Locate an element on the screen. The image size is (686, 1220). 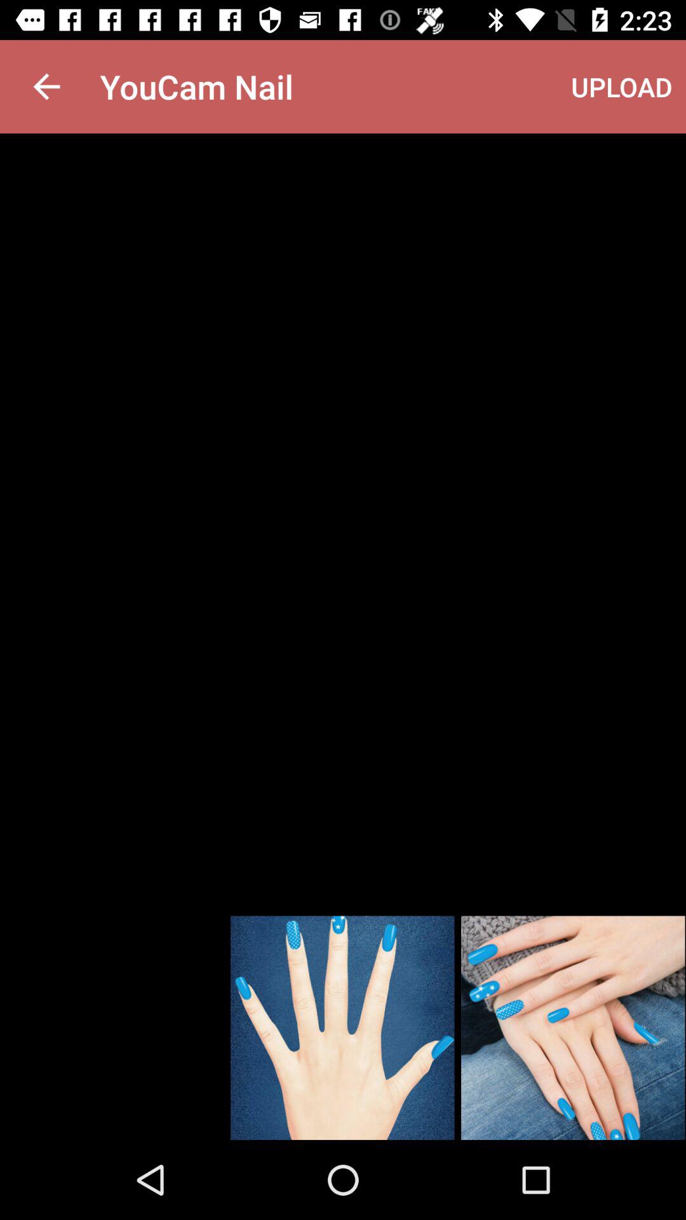
this view is located at coordinates (342, 1028).